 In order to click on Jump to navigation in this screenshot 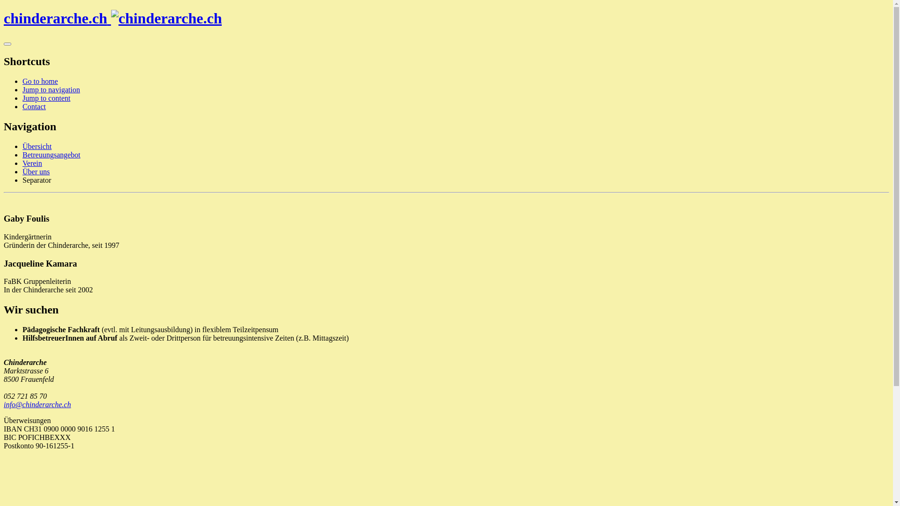, I will do `click(52, 90)`.